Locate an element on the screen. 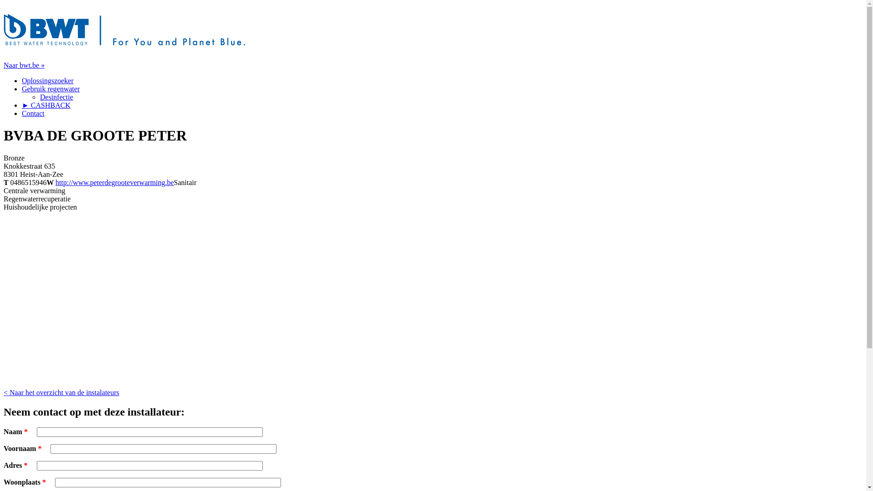 The width and height of the screenshot is (873, 491). http://www.peterdegrooteverwarming.be is located at coordinates (115, 183).